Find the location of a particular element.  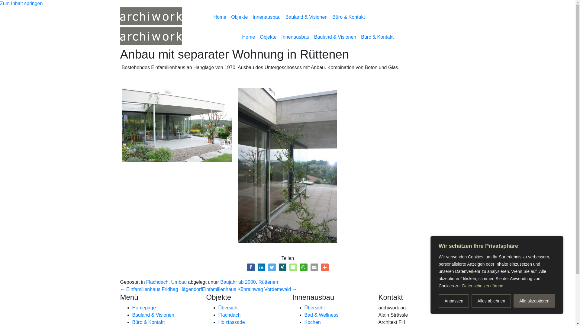

Bei XING teilen is located at coordinates (282, 267).